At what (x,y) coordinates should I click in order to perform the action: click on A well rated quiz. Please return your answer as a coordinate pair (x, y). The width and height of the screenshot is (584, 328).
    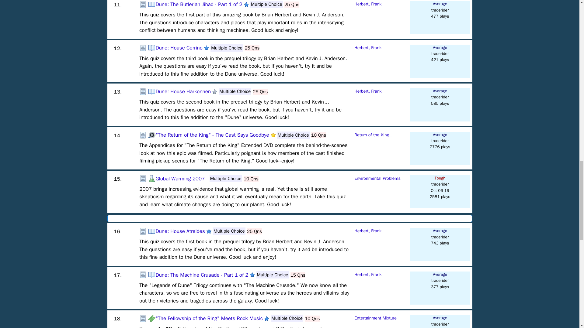
    Looking at the image, I should click on (267, 319).